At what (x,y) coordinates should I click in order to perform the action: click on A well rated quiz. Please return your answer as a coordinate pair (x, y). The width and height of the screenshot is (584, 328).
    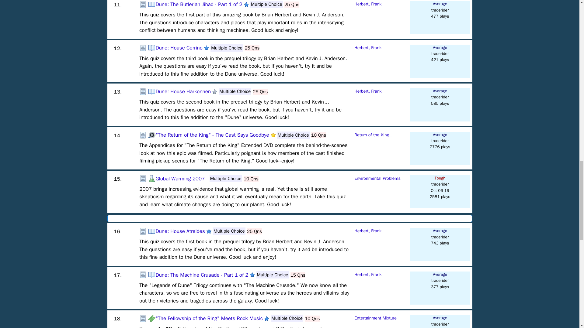
    Looking at the image, I should click on (267, 319).